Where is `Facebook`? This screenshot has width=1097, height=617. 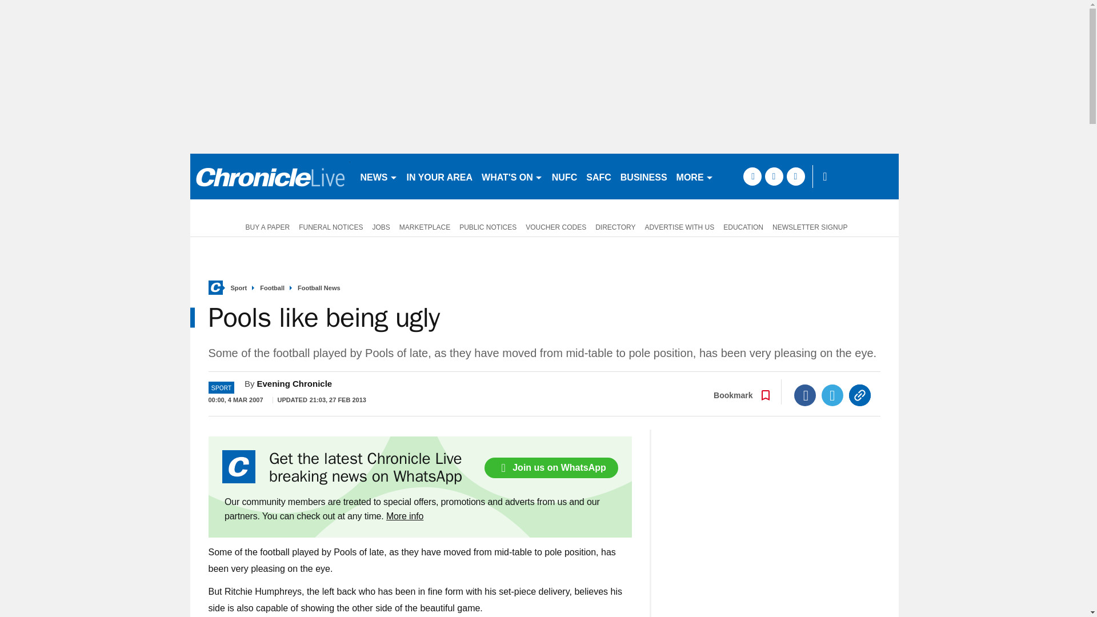
Facebook is located at coordinates (805, 395).